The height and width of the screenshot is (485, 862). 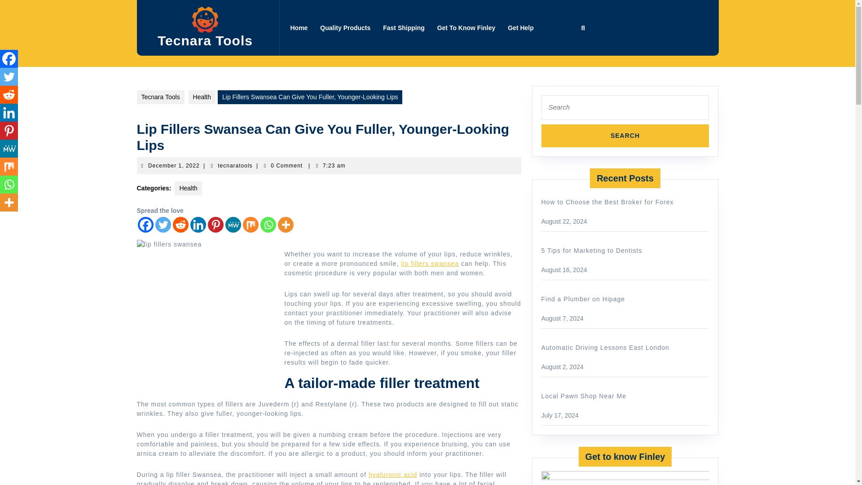 What do you see at coordinates (345, 28) in the screenshot?
I see `Quality Products` at bounding box center [345, 28].